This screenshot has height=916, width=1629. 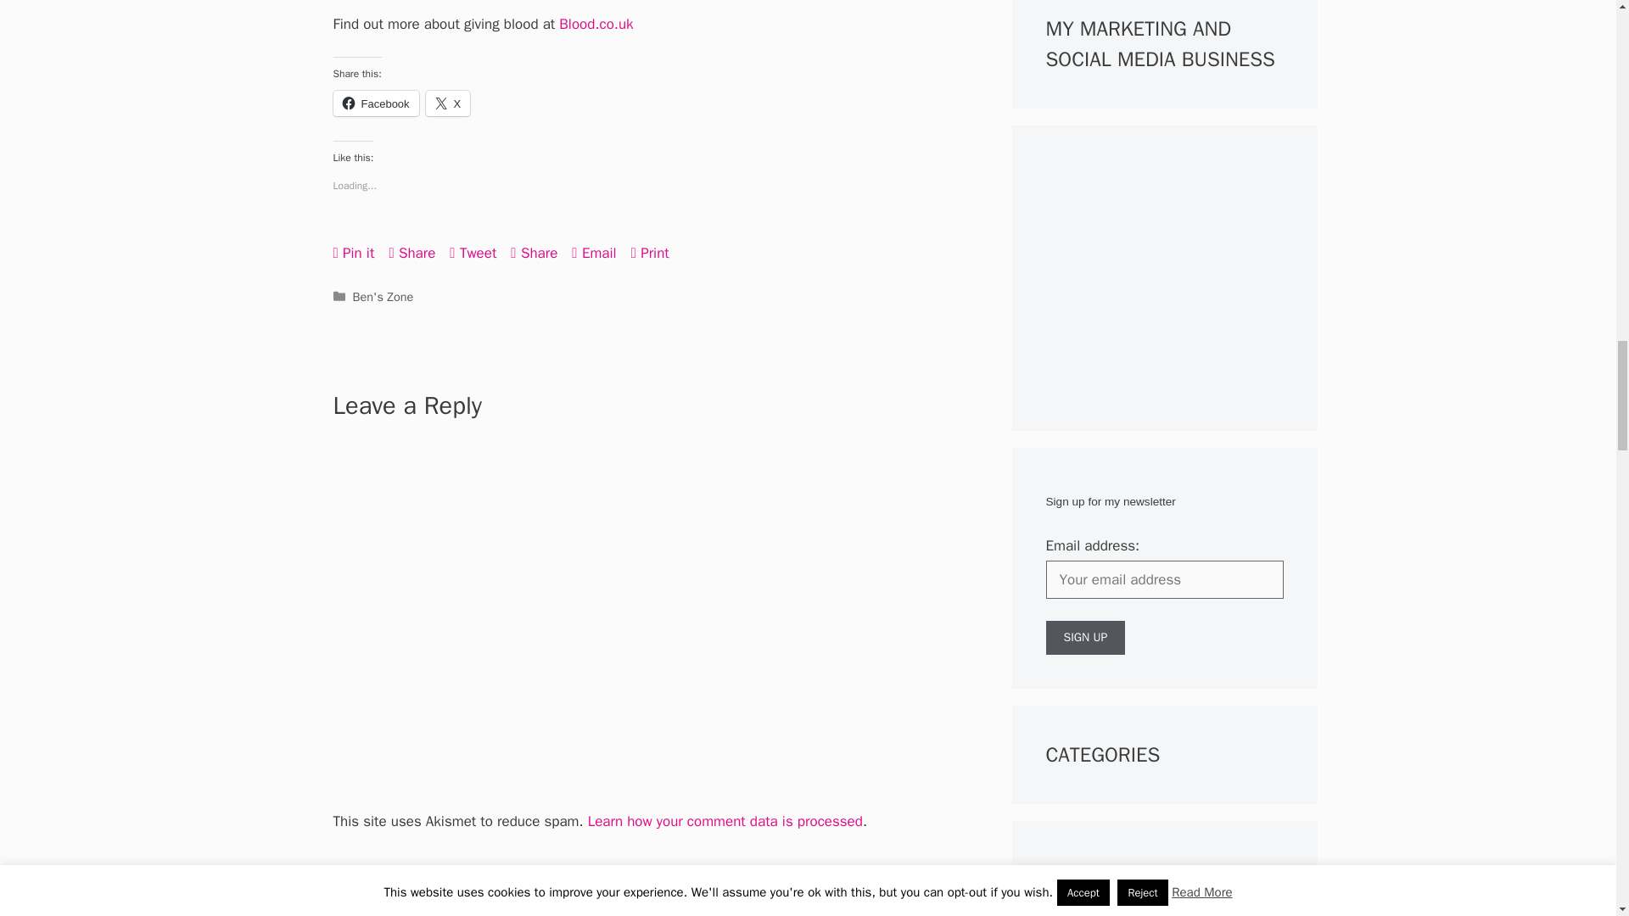 I want to click on Share by Email, so click(x=593, y=253).